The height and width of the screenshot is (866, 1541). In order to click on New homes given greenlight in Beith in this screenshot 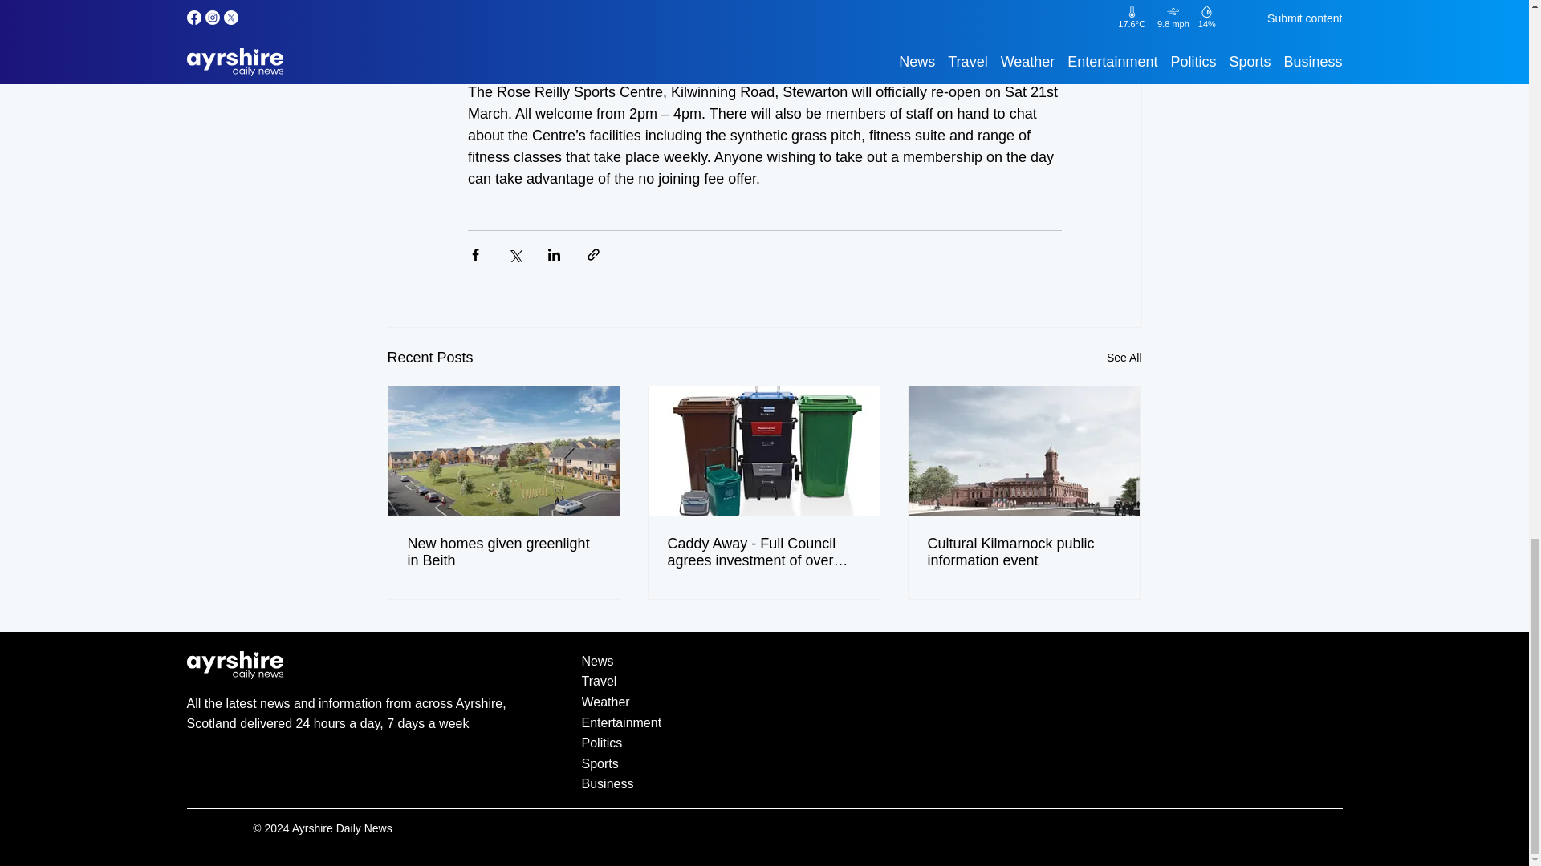, I will do `click(504, 552)`.